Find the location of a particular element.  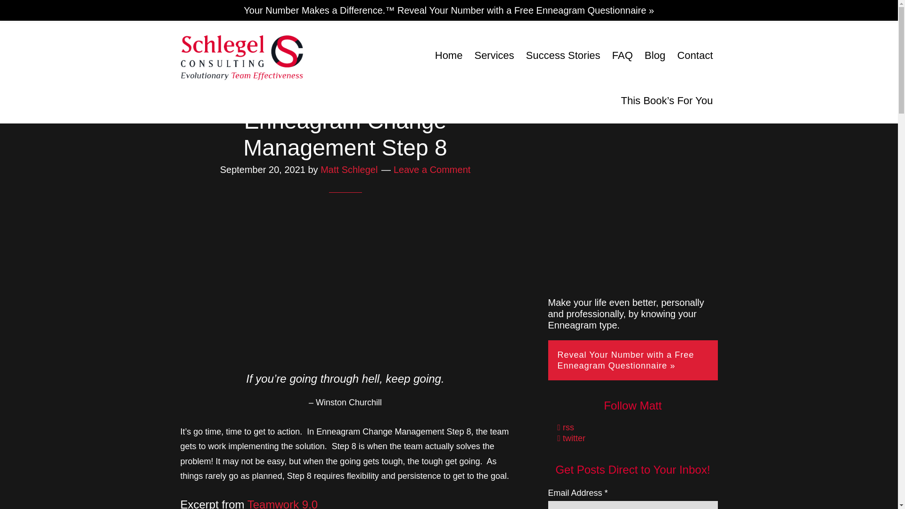

Teamwork 9.0 is located at coordinates (282, 503).